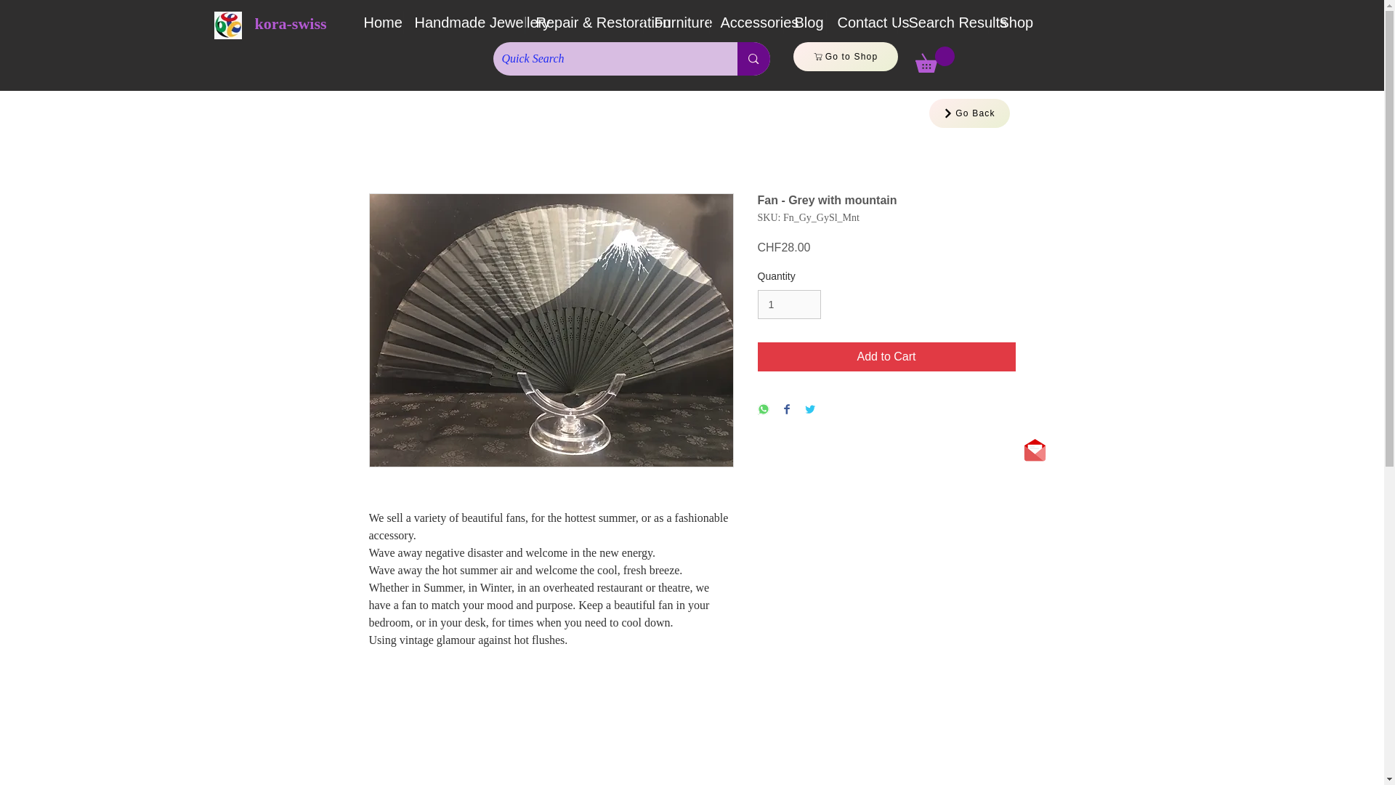 The height and width of the screenshot is (785, 1395). I want to click on Search Results, so click(943, 23).